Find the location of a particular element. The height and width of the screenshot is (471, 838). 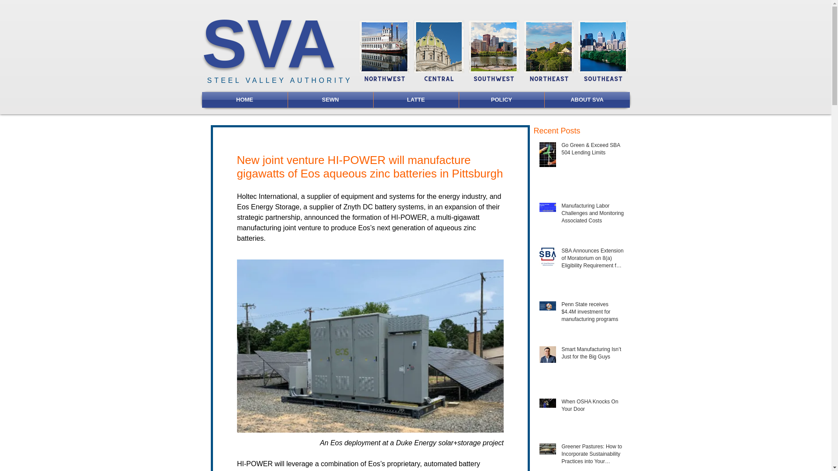

LATTE is located at coordinates (416, 99).